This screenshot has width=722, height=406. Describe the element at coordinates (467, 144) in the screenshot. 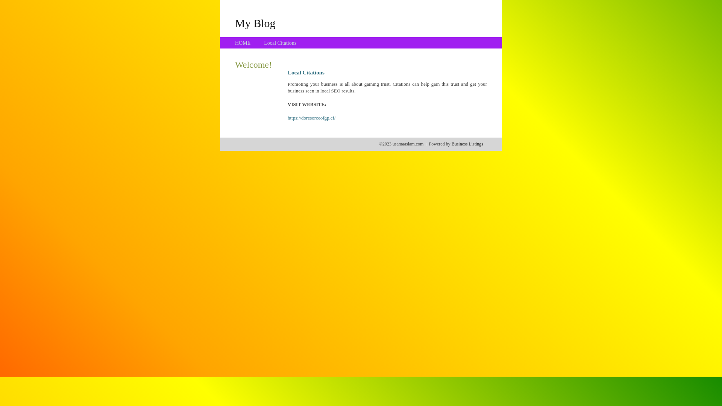

I see `Business Listings` at that location.